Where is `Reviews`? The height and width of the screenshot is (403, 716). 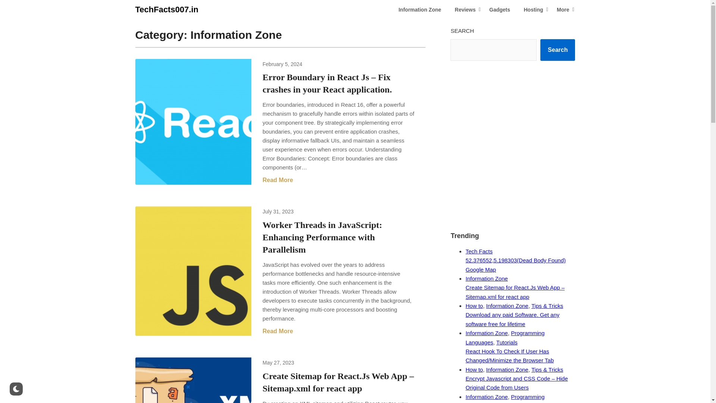
Reviews is located at coordinates (465, 10).